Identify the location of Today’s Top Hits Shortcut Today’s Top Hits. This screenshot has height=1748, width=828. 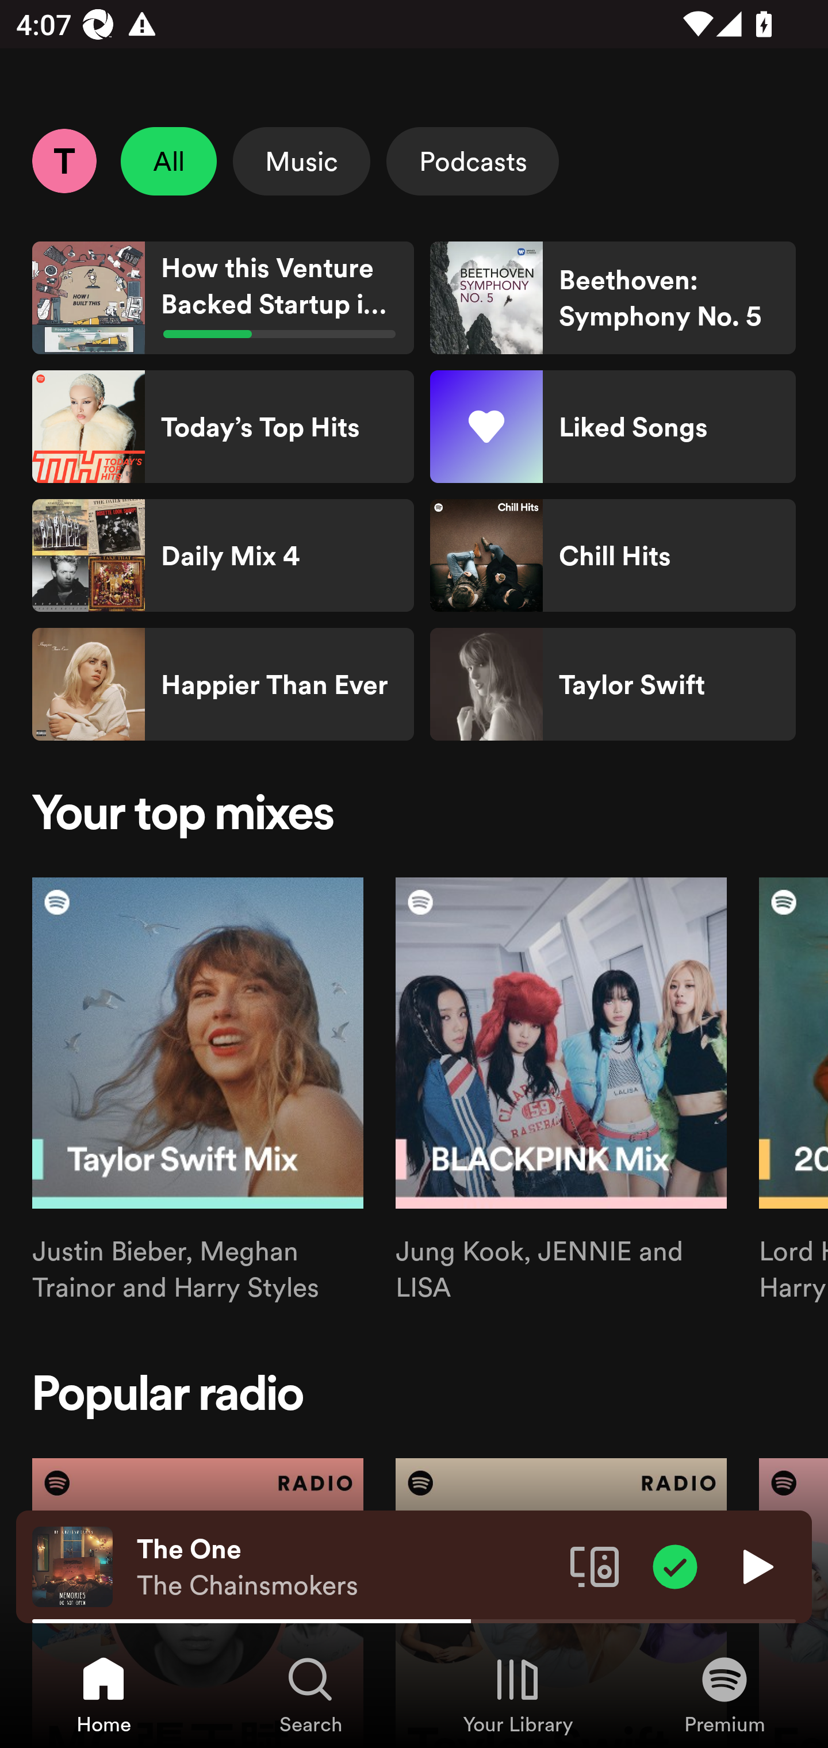
(223, 427).